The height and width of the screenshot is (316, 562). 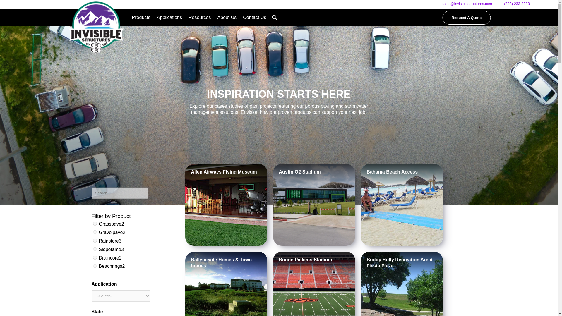 What do you see at coordinates (95, 249) in the screenshot?
I see `Slopetame3` at bounding box center [95, 249].